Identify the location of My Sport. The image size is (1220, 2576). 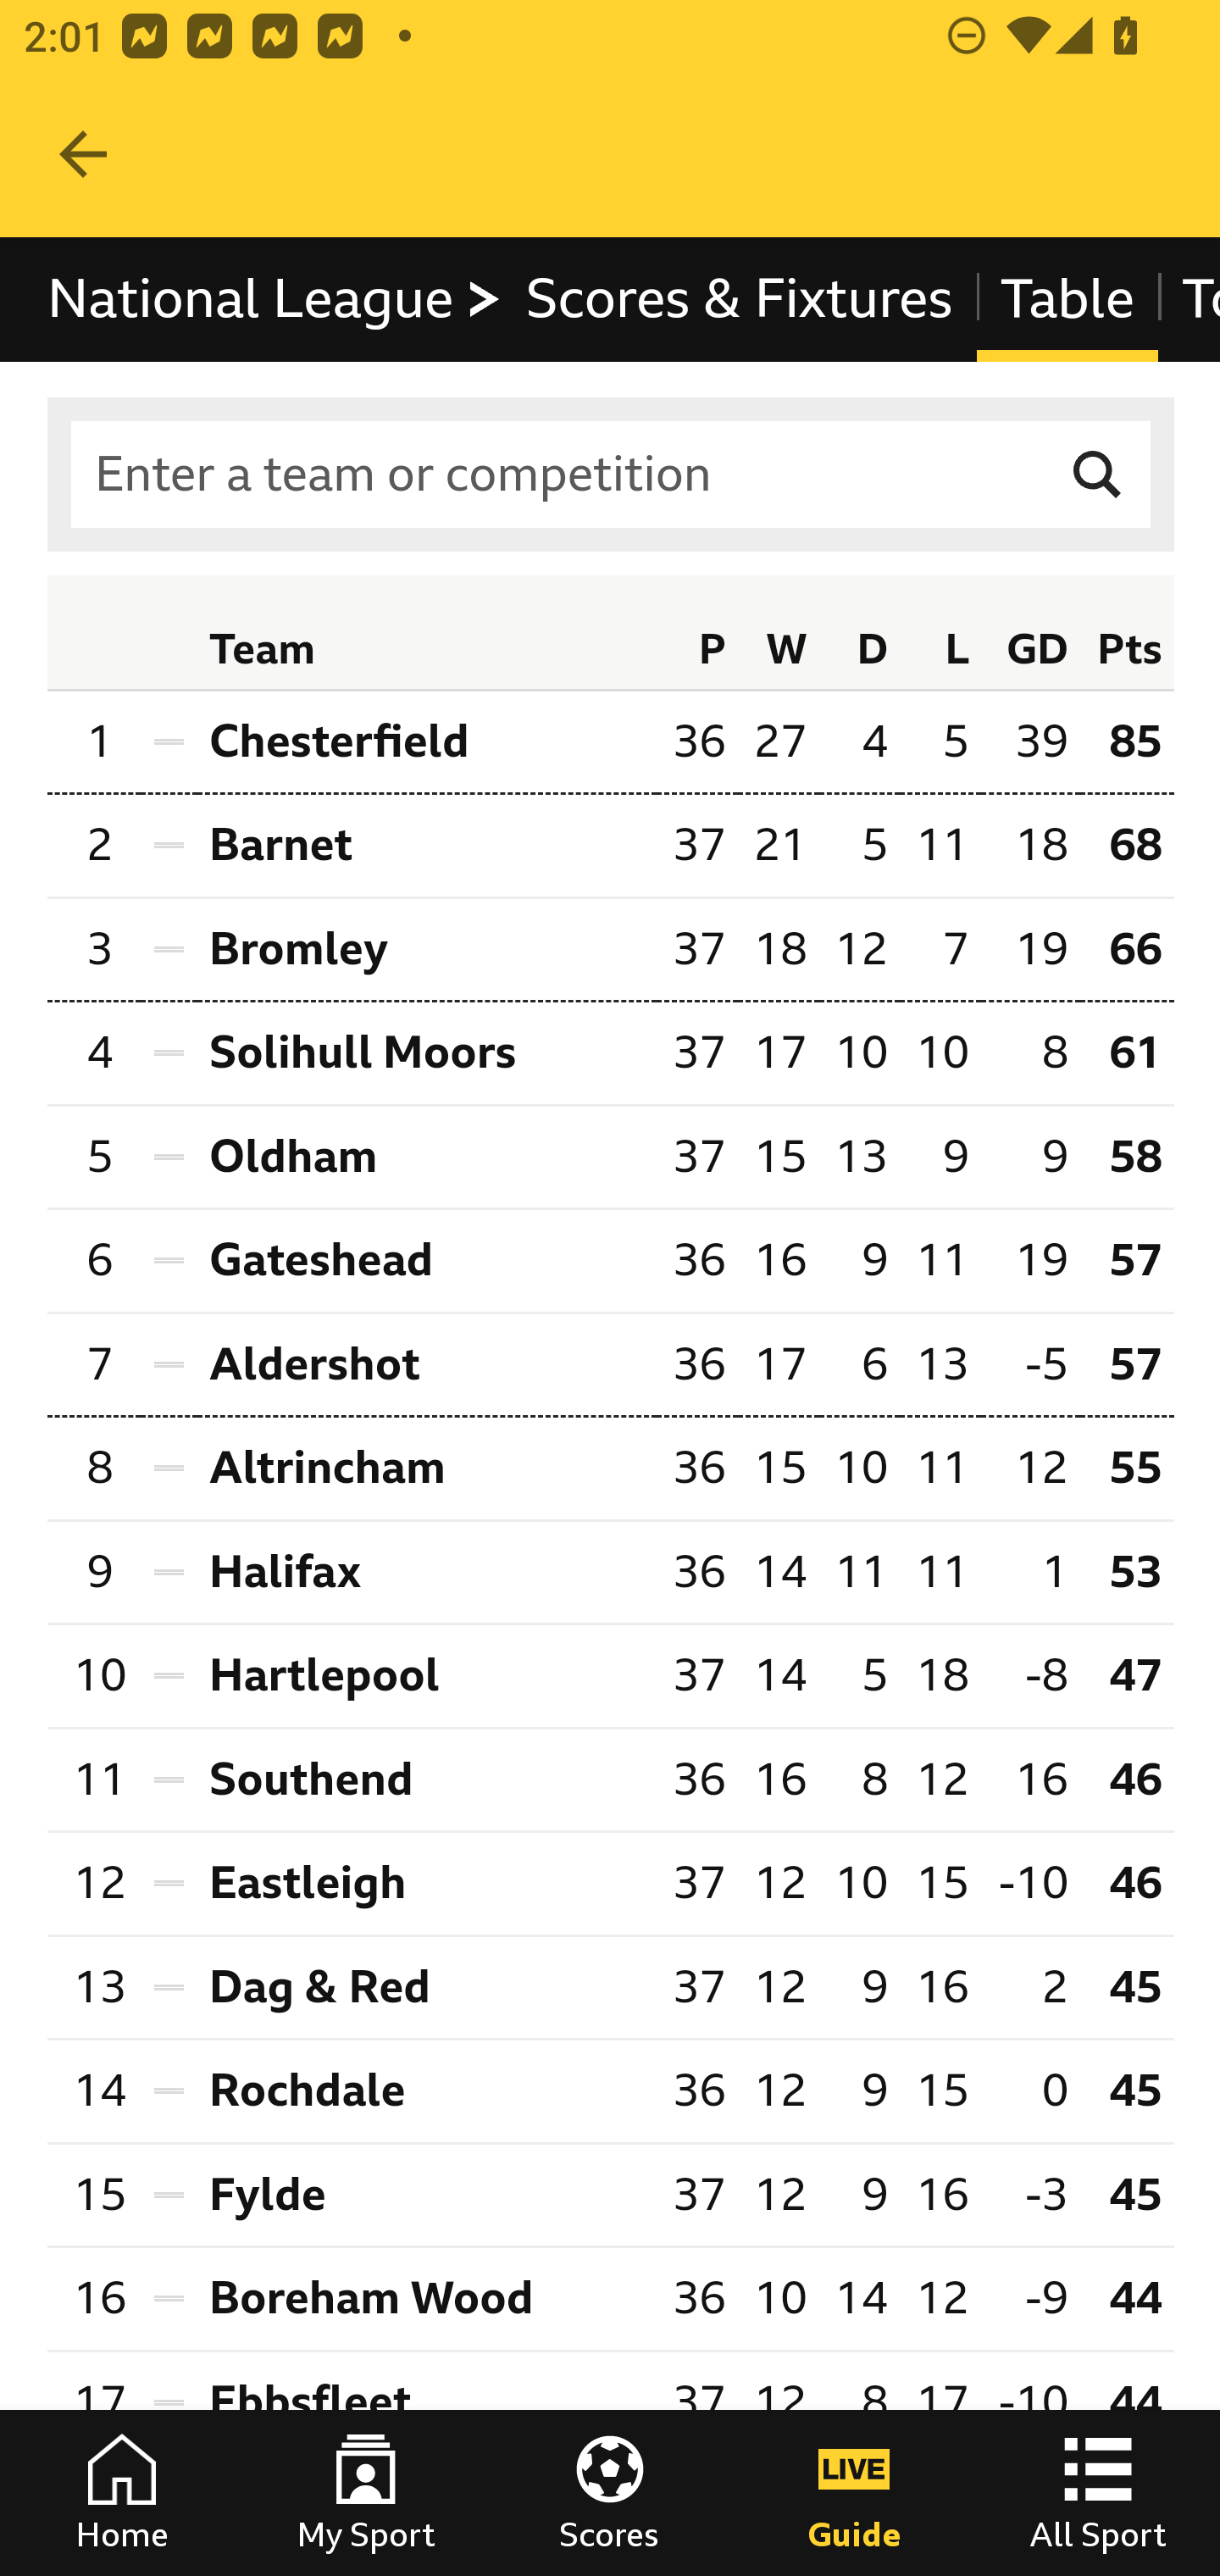
(366, 2493).